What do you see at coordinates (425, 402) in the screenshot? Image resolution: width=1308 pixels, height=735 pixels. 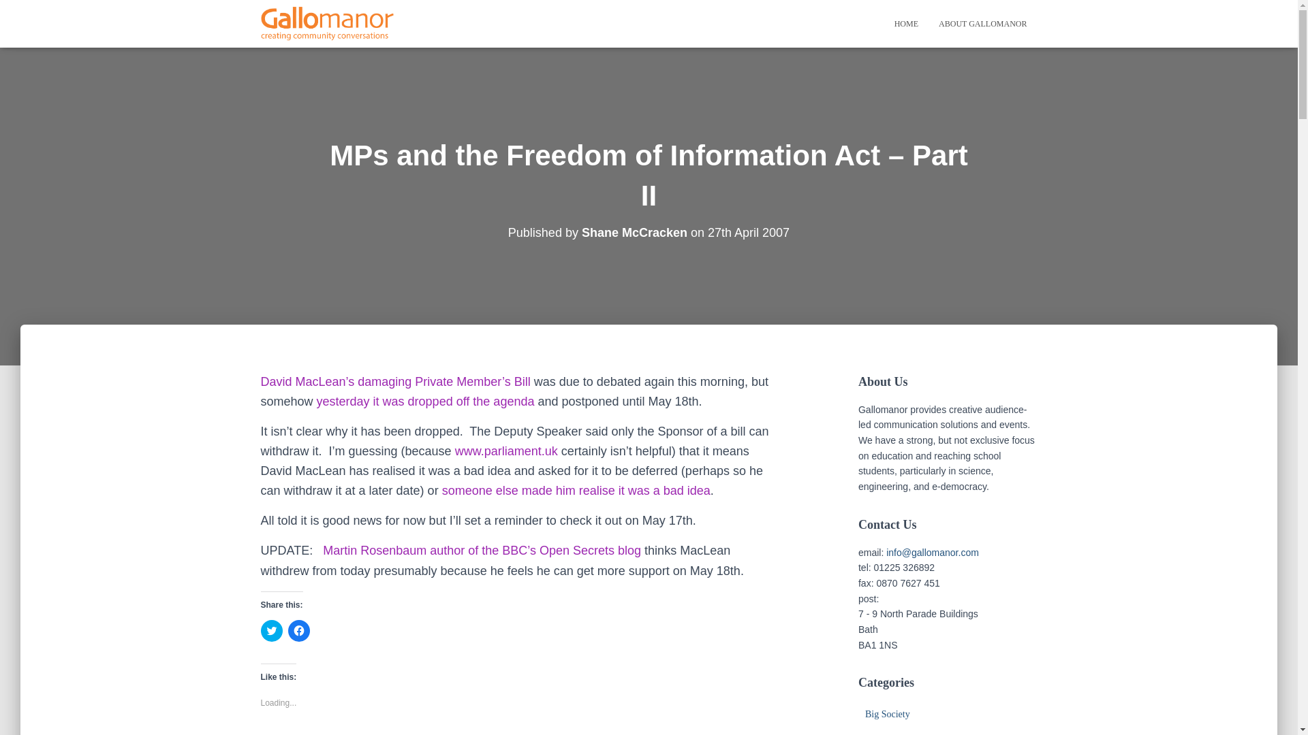 I see `yesterday it was dropped off the agenda` at bounding box center [425, 402].